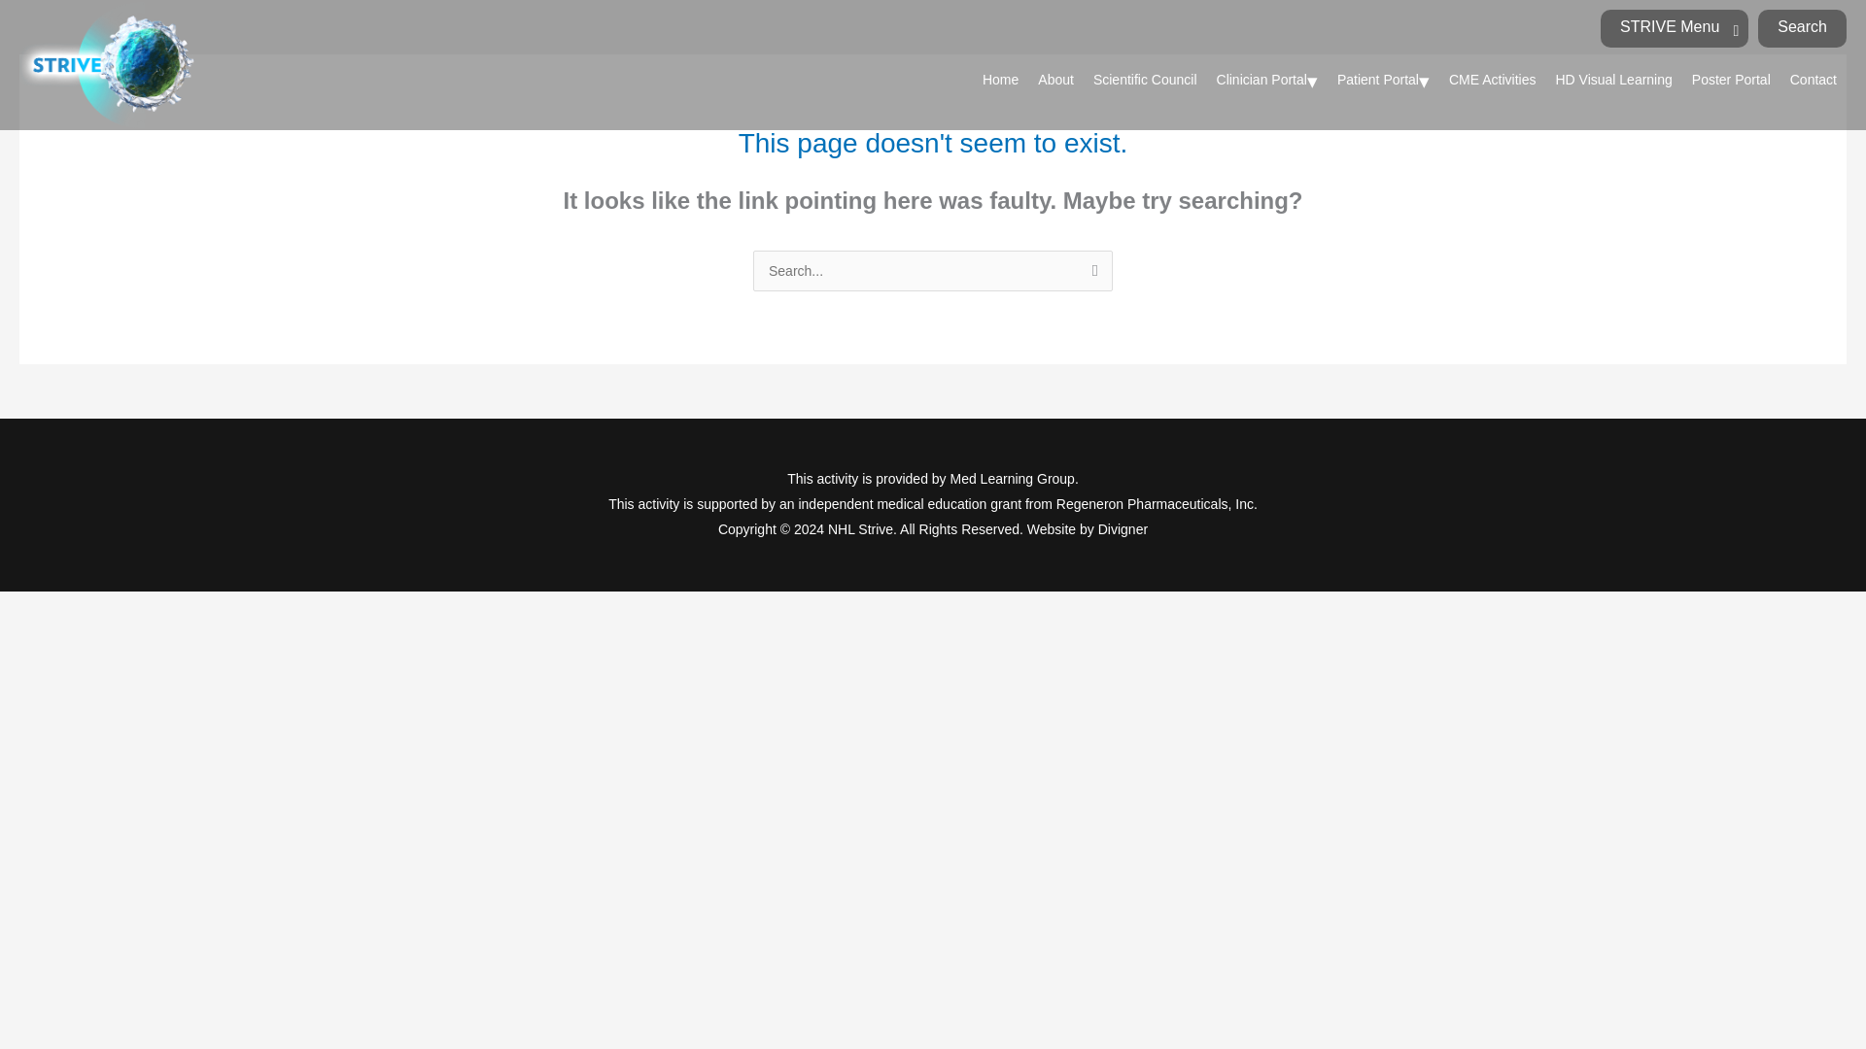 The width and height of the screenshot is (1866, 1049). I want to click on Scientific Council, so click(1145, 80).